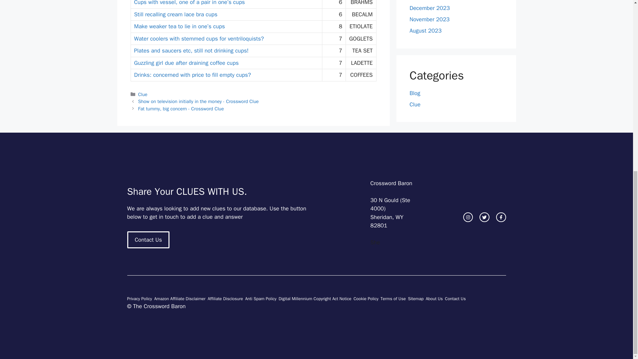  I want to click on Fat tummy, big concern - Crossword Clue, so click(181, 108).